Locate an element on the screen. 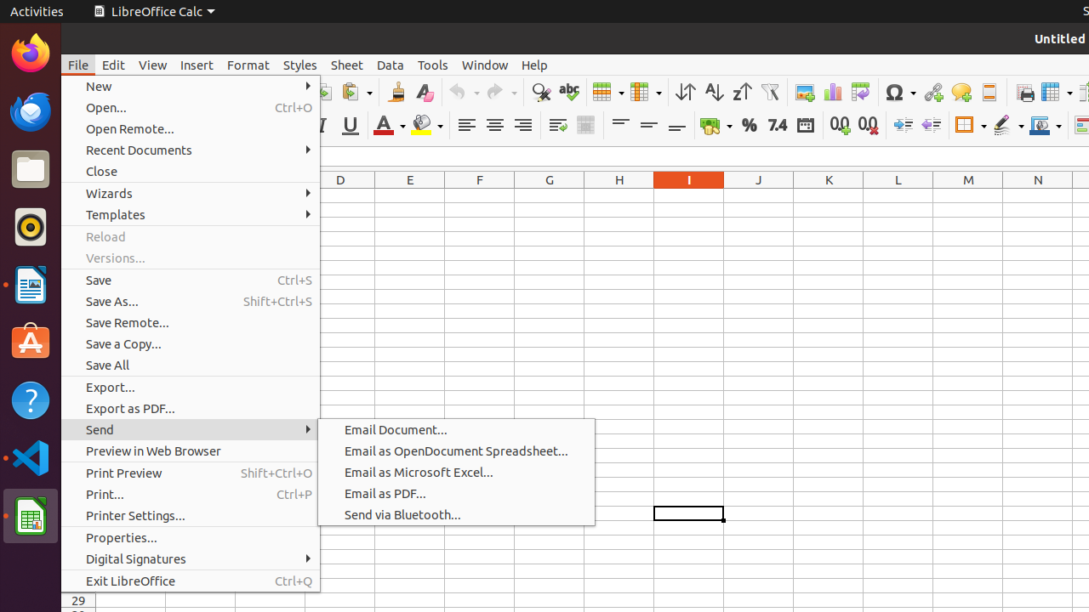 The height and width of the screenshot is (612, 1089). Wizards is located at coordinates (191, 194).